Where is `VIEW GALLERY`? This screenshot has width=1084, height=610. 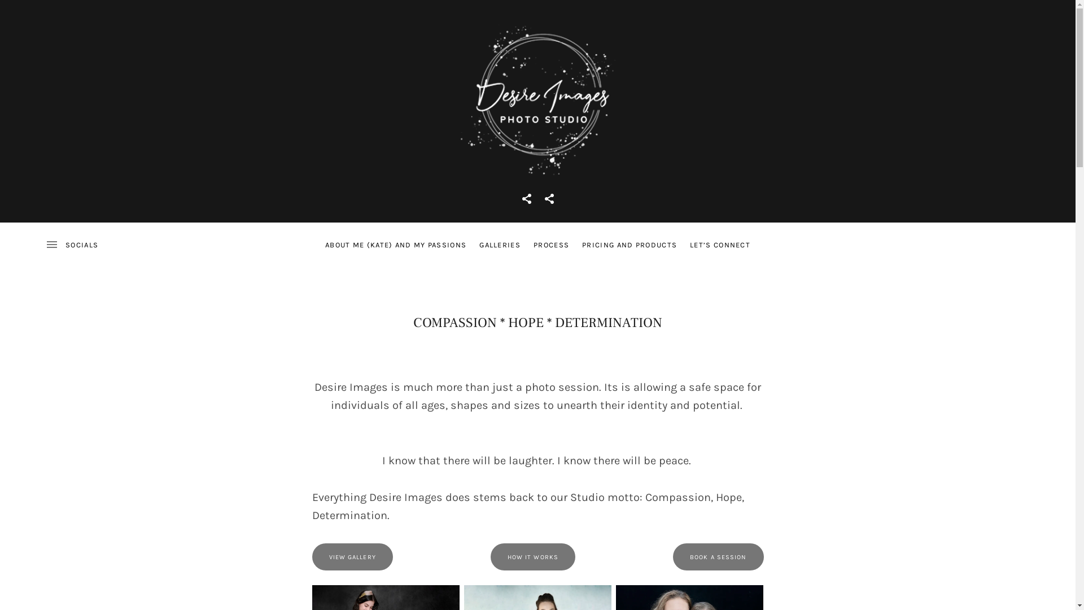
VIEW GALLERY is located at coordinates (352, 557).